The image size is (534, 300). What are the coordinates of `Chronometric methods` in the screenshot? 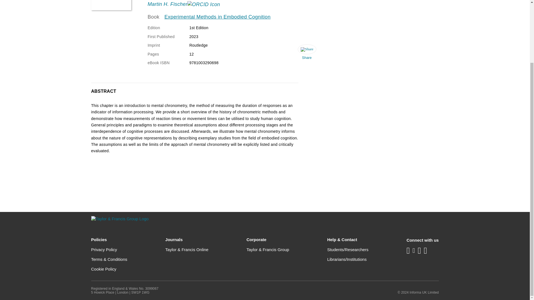 It's located at (111, 5).